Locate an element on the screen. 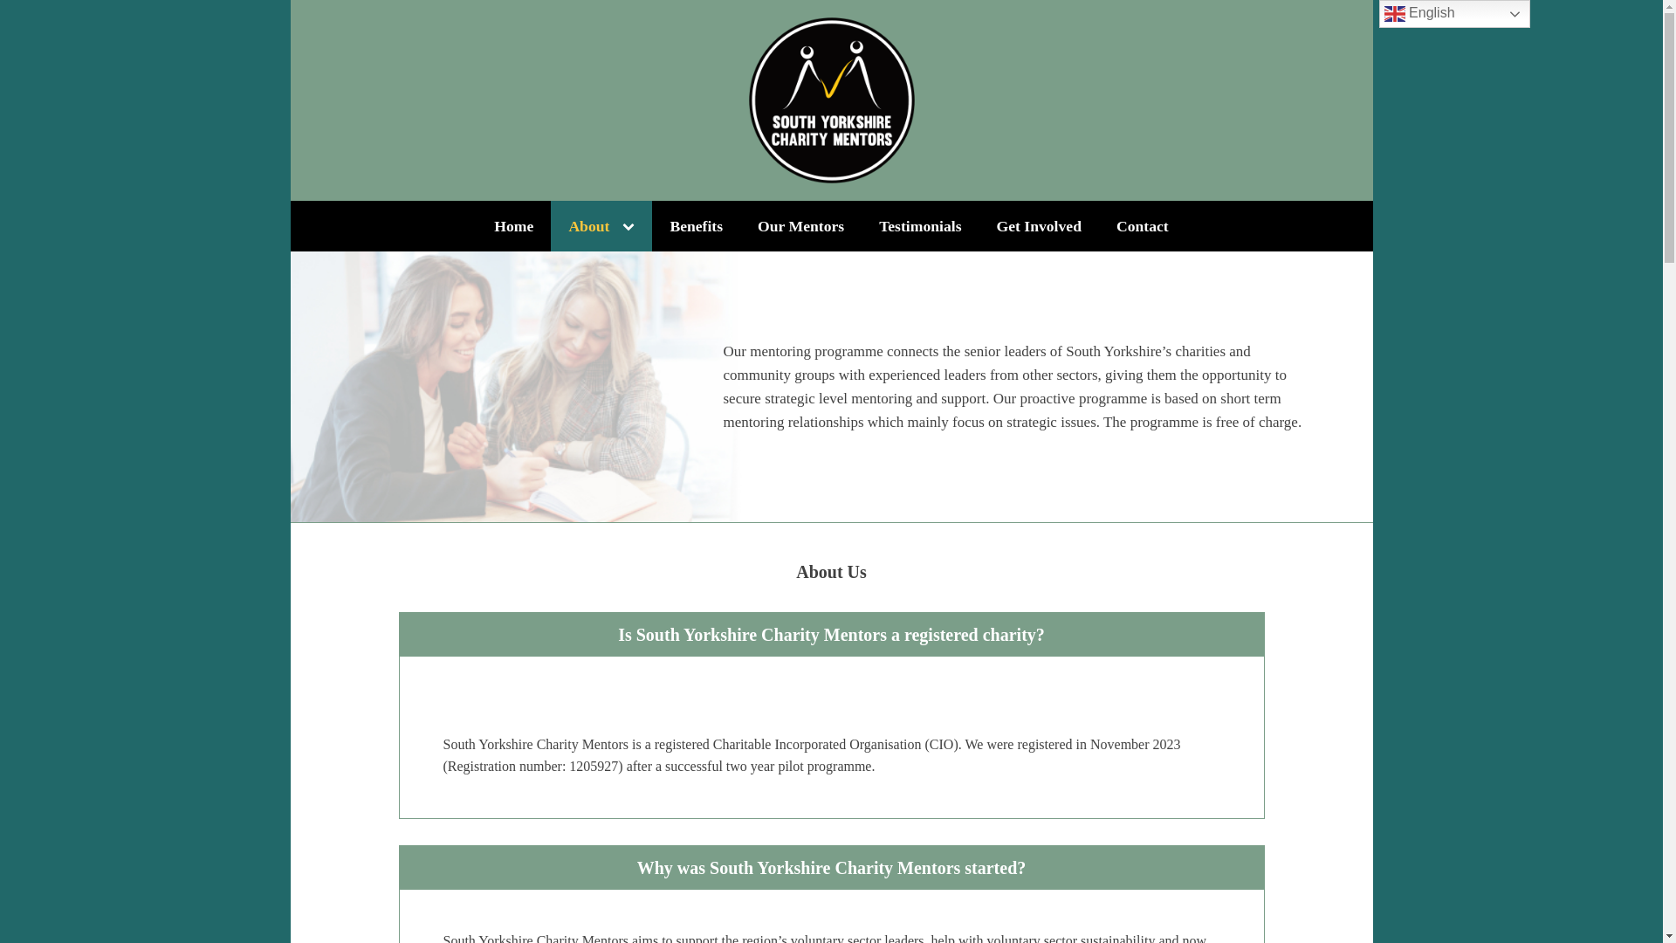 The image size is (1676, 943). Contact is located at coordinates (1143, 226).